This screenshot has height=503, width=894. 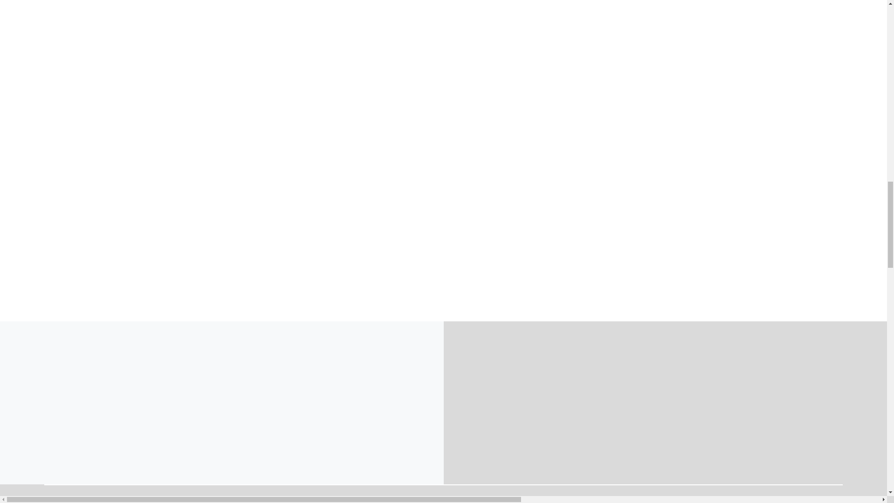 I want to click on her-age  on Linkedin, so click(x=609, y=436).